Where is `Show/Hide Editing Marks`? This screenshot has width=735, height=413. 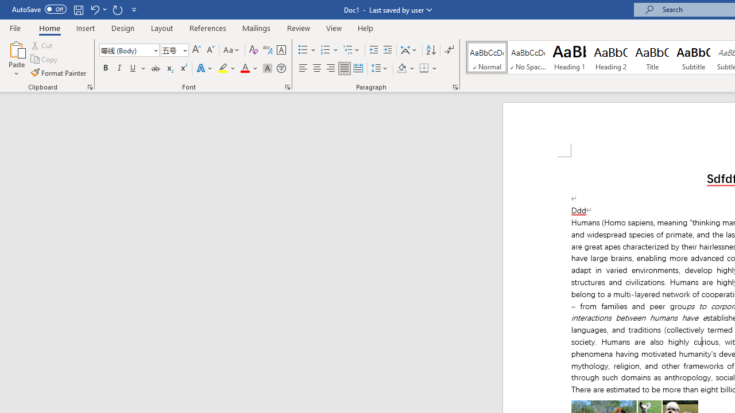 Show/Hide Editing Marks is located at coordinates (449, 50).